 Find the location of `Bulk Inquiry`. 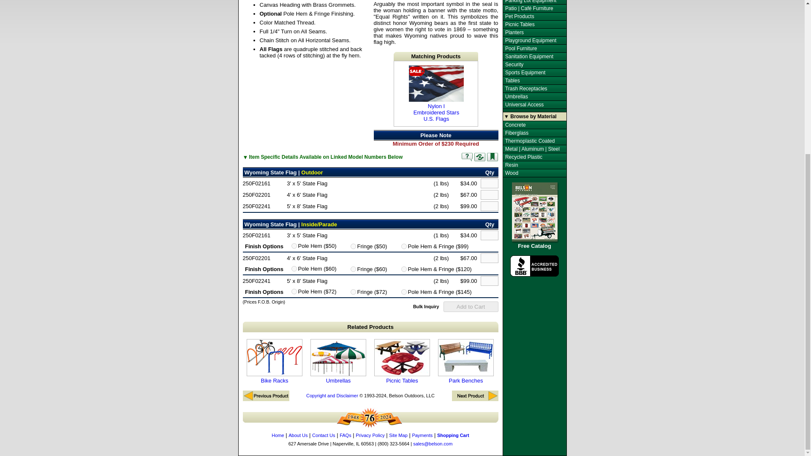

Bulk Inquiry is located at coordinates (436, 94).